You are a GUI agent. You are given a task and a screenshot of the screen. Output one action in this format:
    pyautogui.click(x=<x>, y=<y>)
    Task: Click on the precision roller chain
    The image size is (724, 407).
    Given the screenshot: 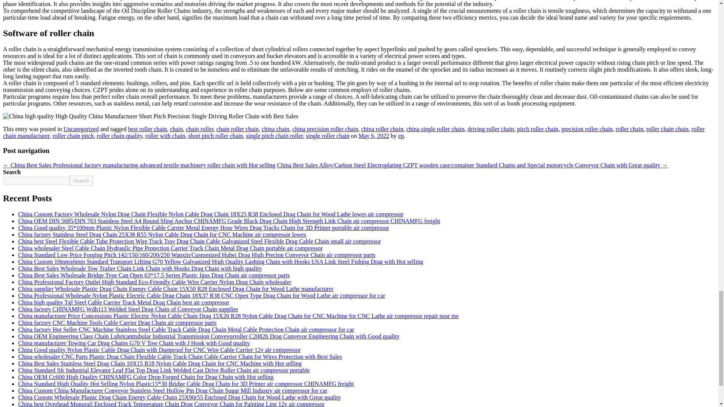 What is the action you would take?
    pyautogui.click(x=587, y=129)
    